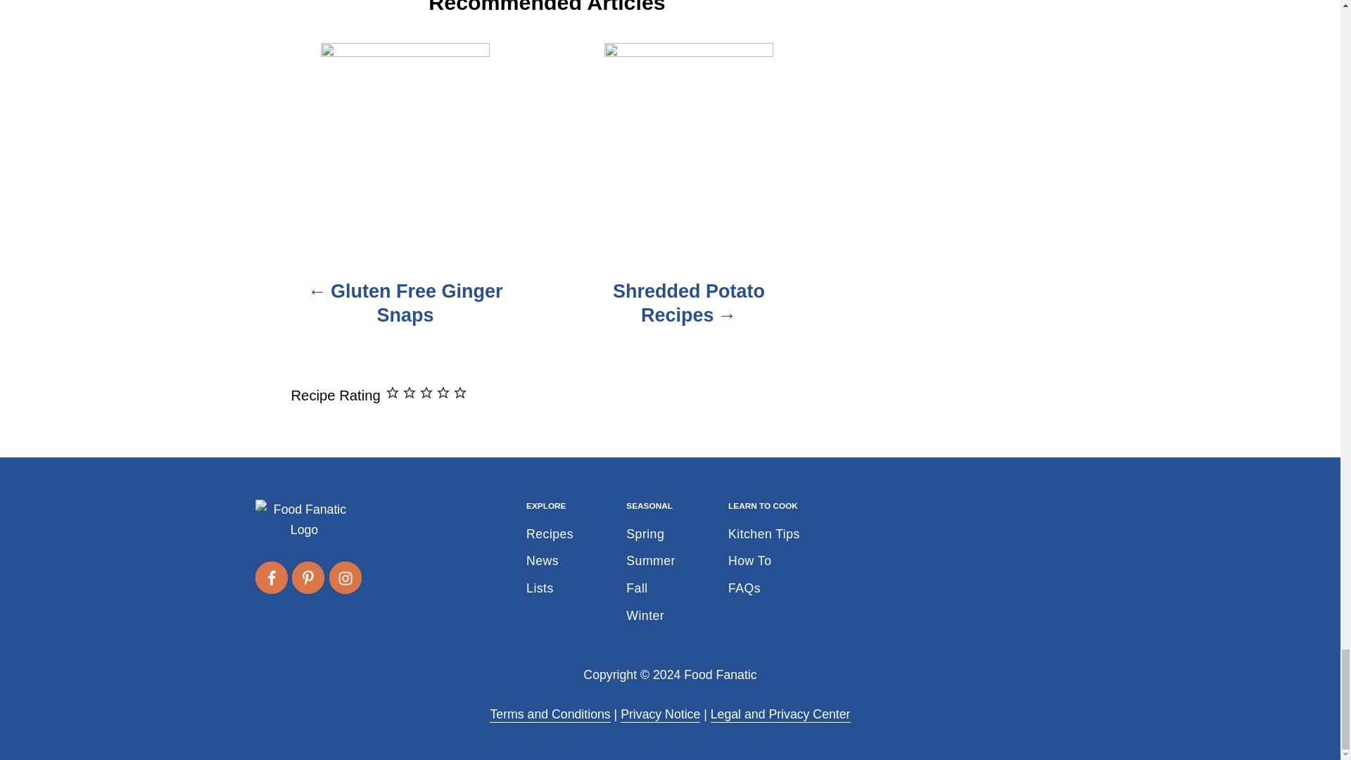  Describe the element at coordinates (270, 577) in the screenshot. I see `Follow on Facebook` at that location.